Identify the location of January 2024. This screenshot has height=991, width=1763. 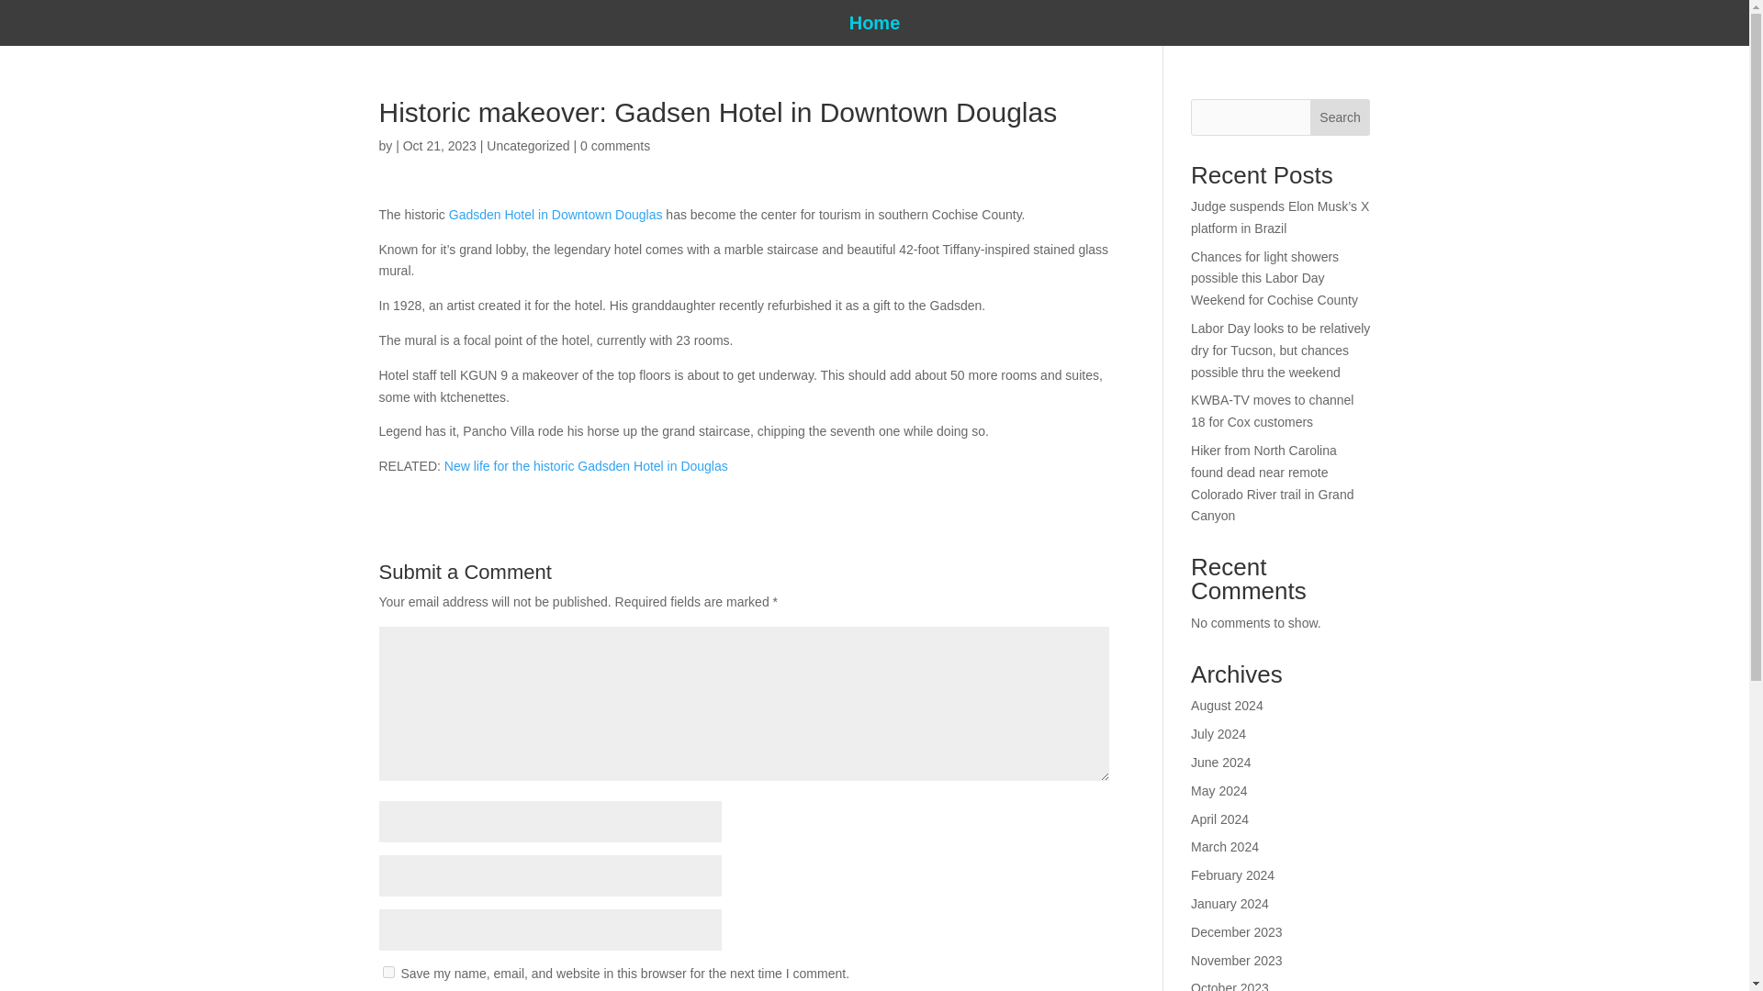
(1230, 903).